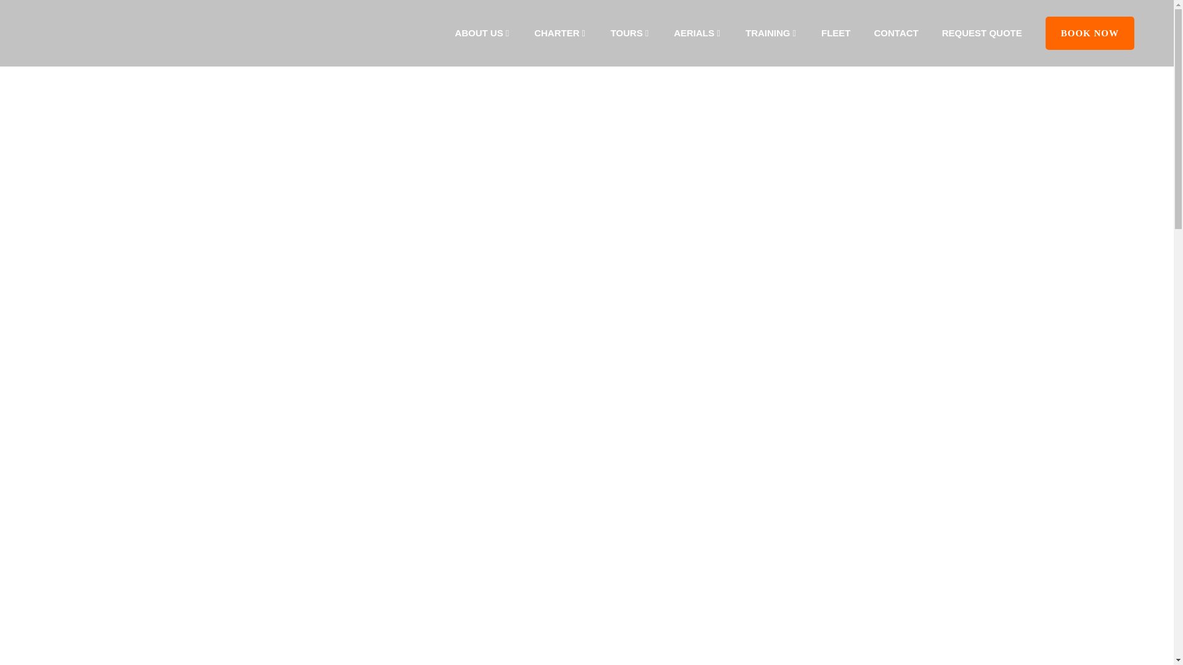 The image size is (1183, 665). What do you see at coordinates (771, 33) in the screenshot?
I see `TRAINING` at bounding box center [771, 33].